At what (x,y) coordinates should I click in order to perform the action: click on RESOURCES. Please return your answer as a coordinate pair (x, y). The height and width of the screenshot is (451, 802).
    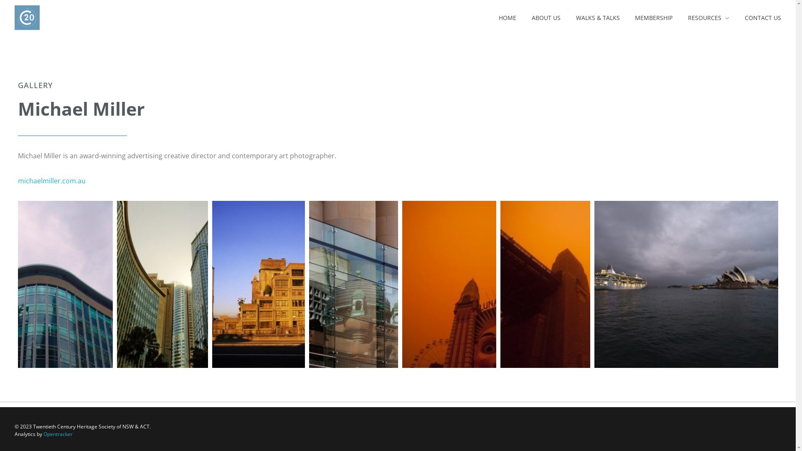
    Looking at the image, I should click on (709, 18).